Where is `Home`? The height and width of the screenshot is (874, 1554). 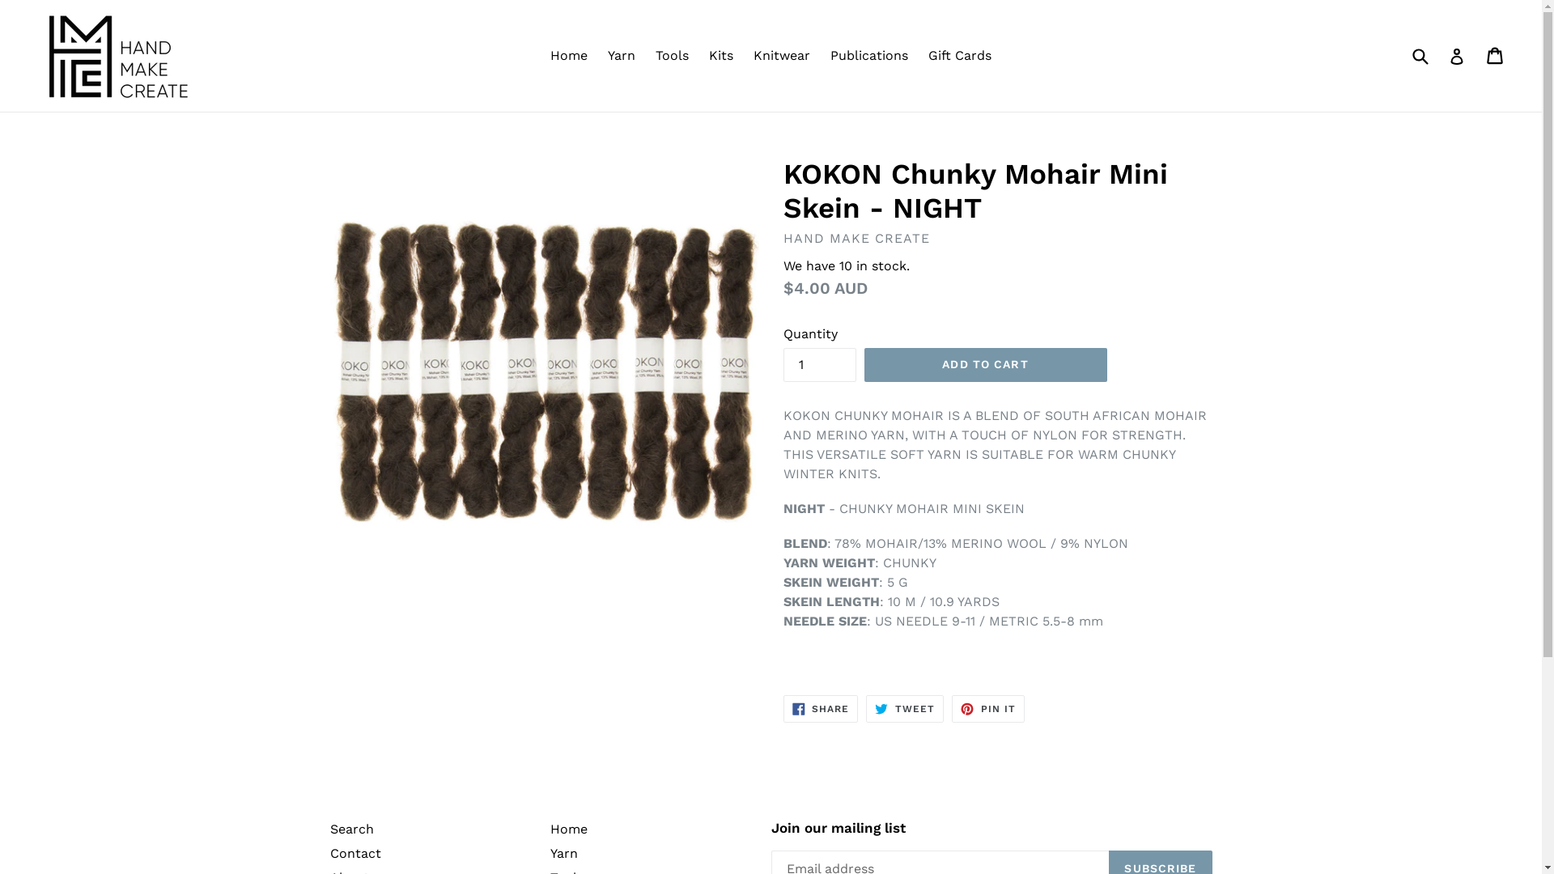 Home is located at coordinates (569, 829).